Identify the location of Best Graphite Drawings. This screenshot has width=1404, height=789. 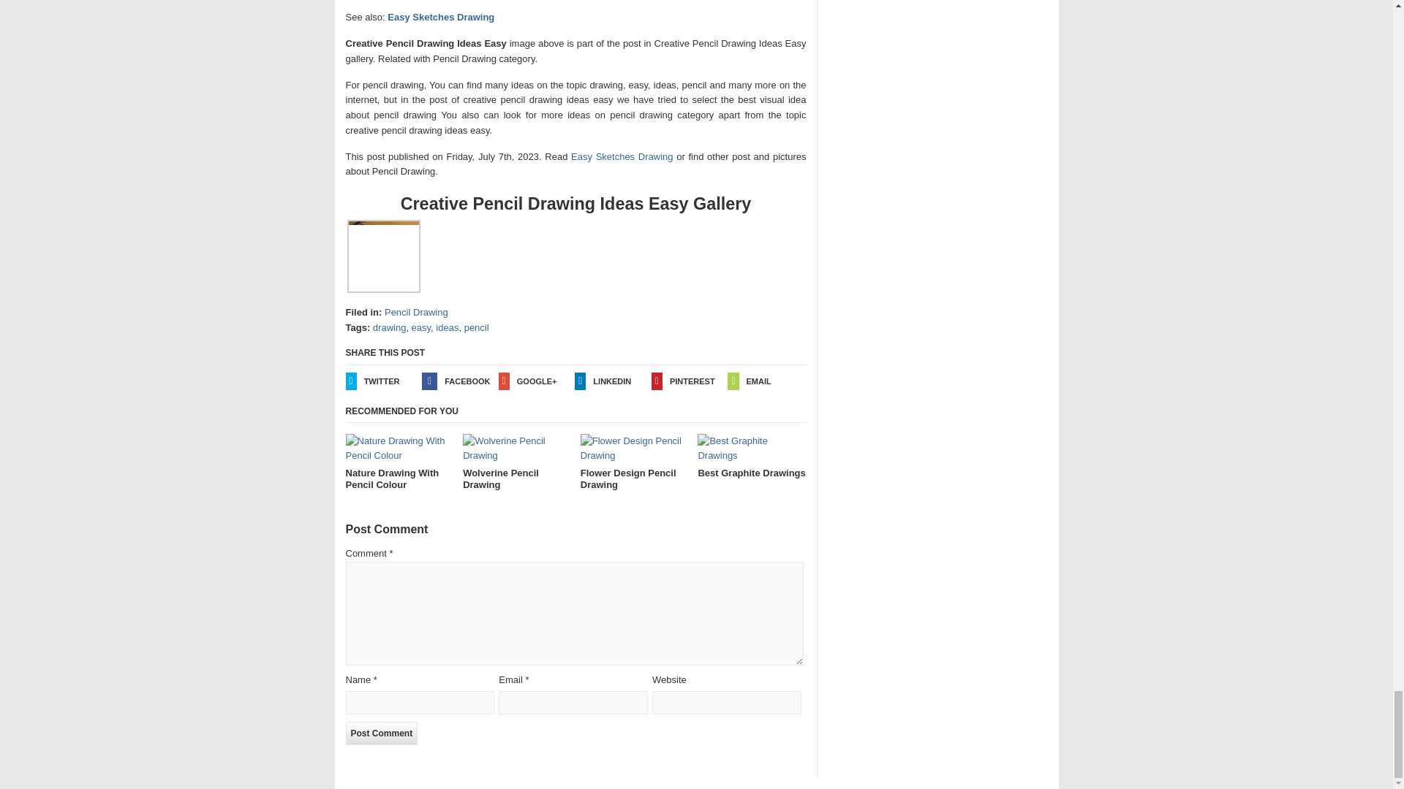
(752, 457).